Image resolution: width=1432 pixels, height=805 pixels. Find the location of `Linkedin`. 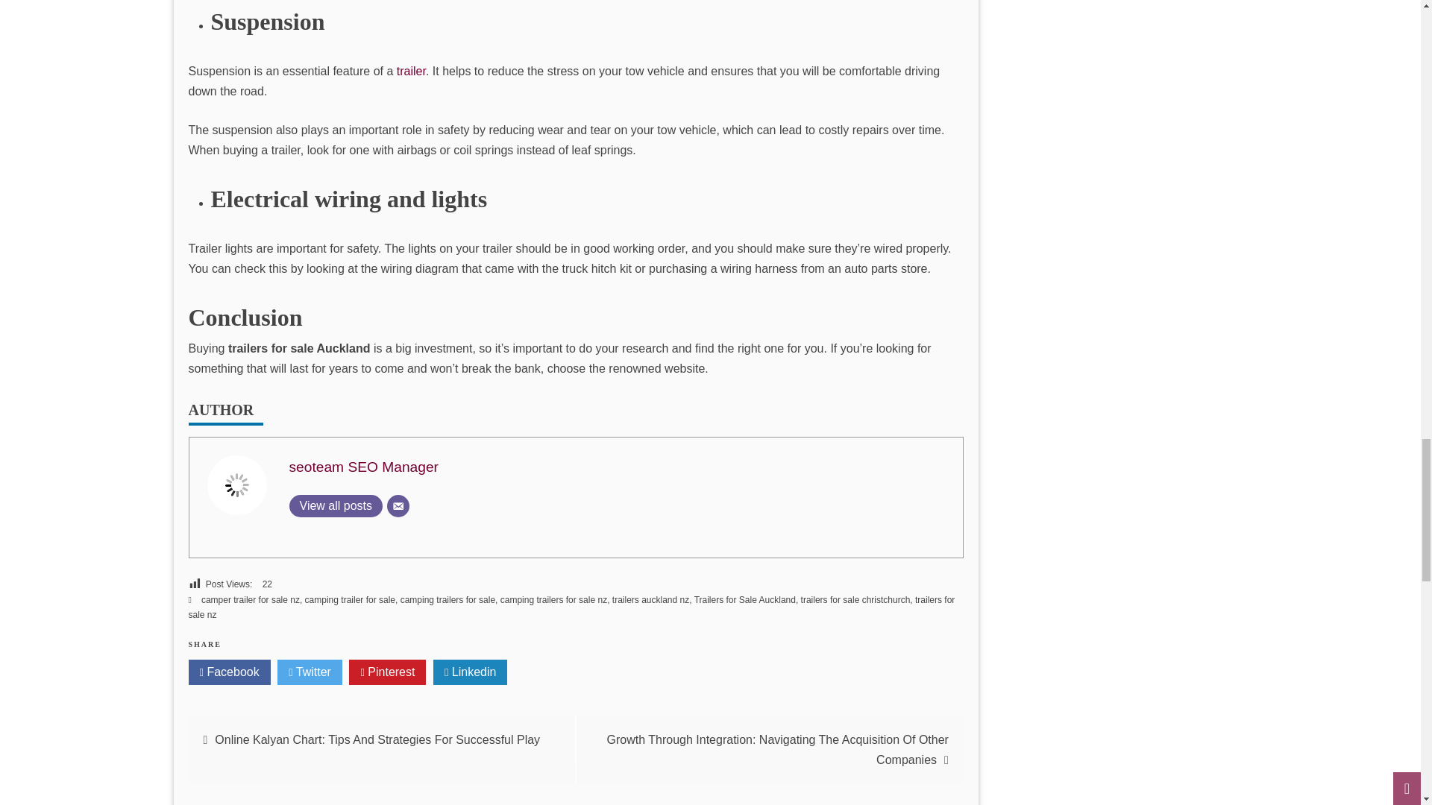

Linkedin is located at coordinates (471, 672).